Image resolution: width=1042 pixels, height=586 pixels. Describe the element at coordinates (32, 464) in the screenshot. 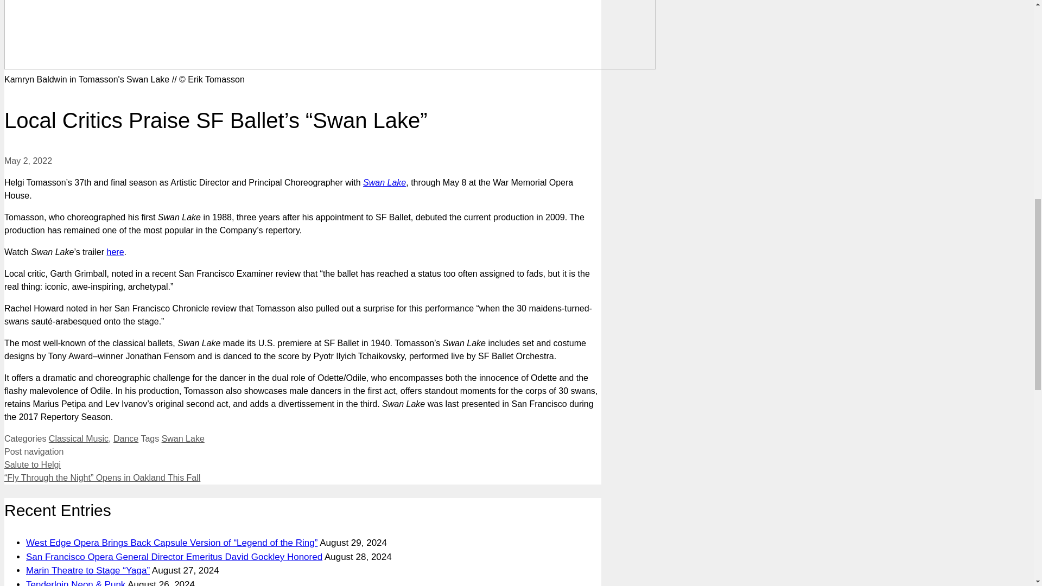

I see `Salute to Helgi` at that location.